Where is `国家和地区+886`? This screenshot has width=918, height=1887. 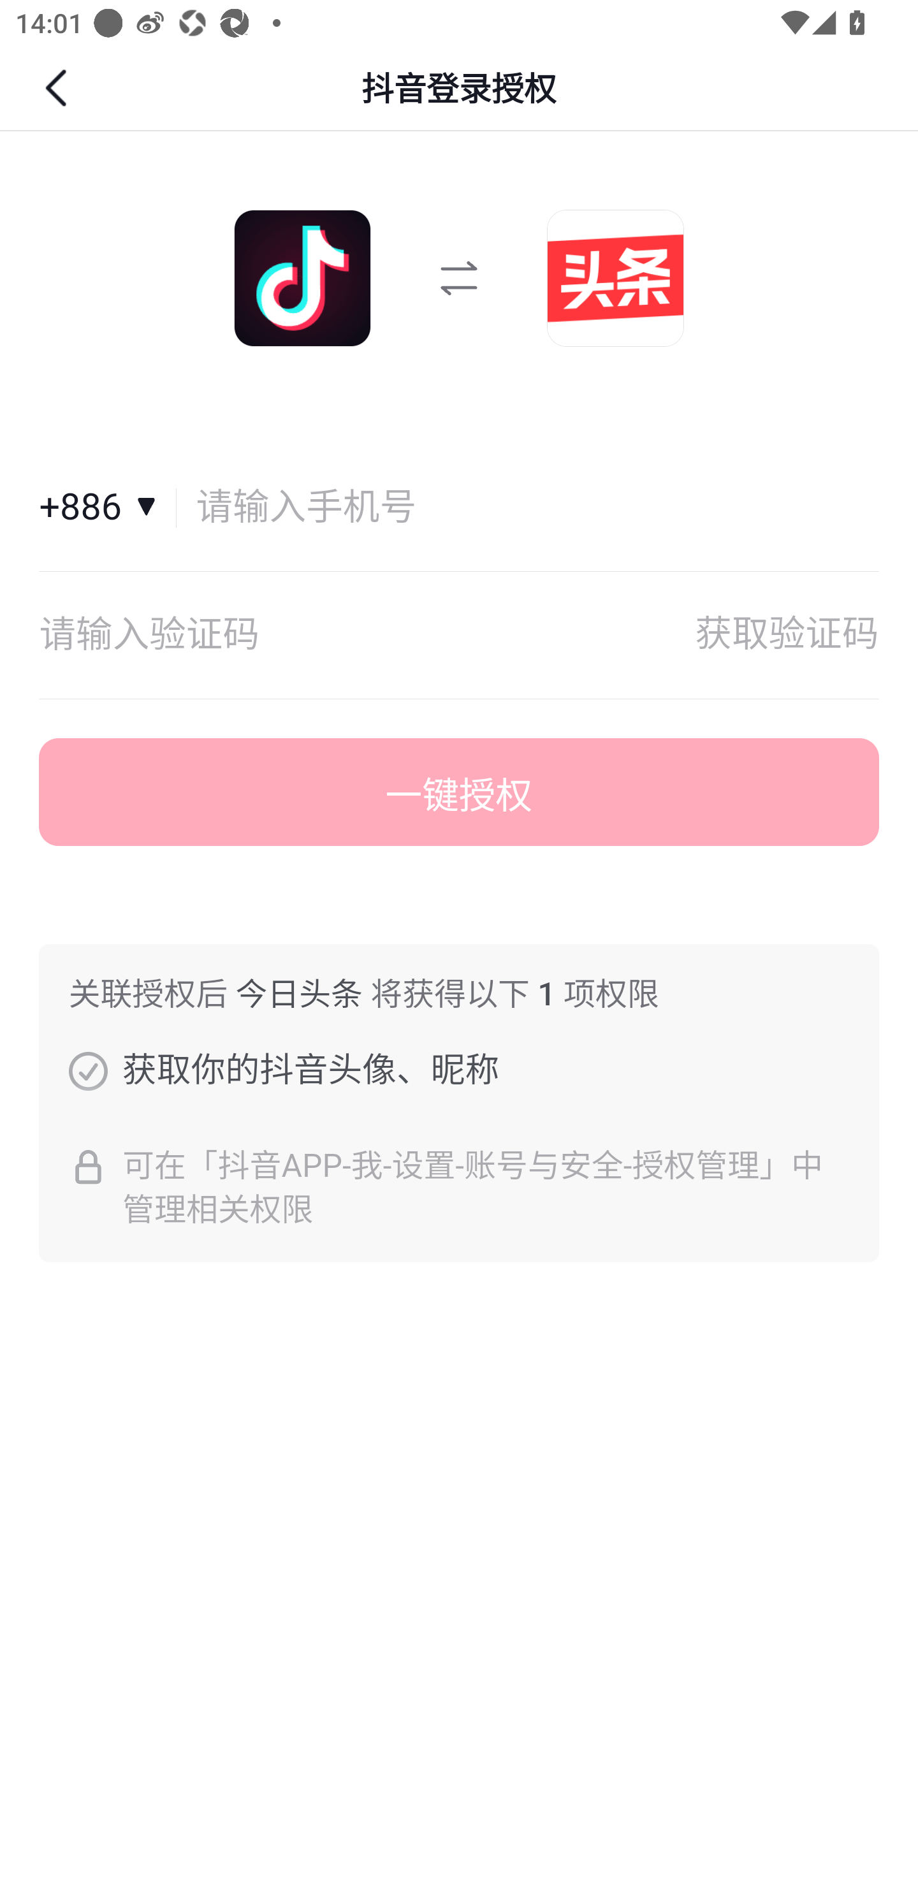 国家和地区+886 is located at coordinates (108, 507).